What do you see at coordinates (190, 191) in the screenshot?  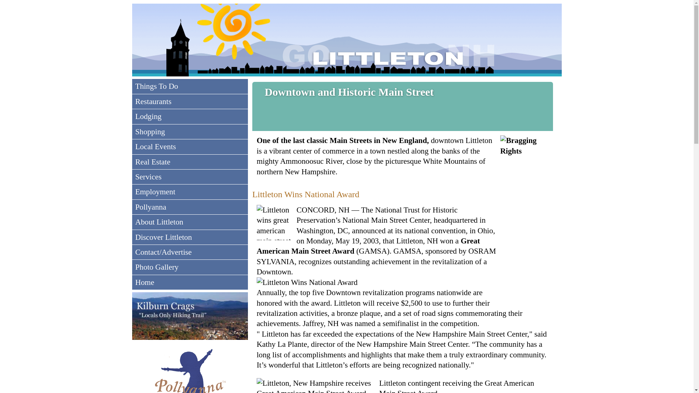 I see `Employment in Littleton NH` at bounding box center [190, 191].